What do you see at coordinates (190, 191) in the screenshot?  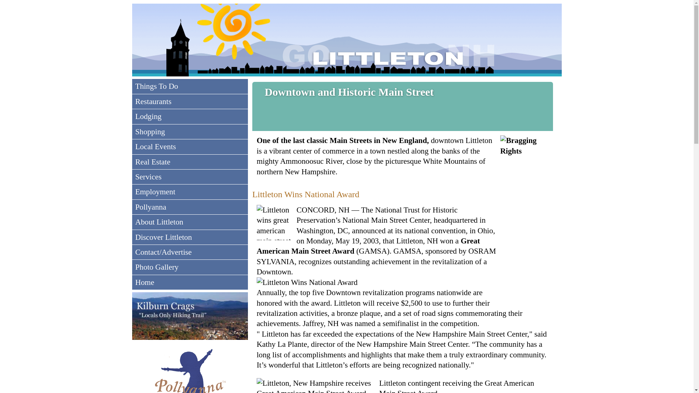 I see `Employment in Littleton NH` at bounding box center [190, 191].